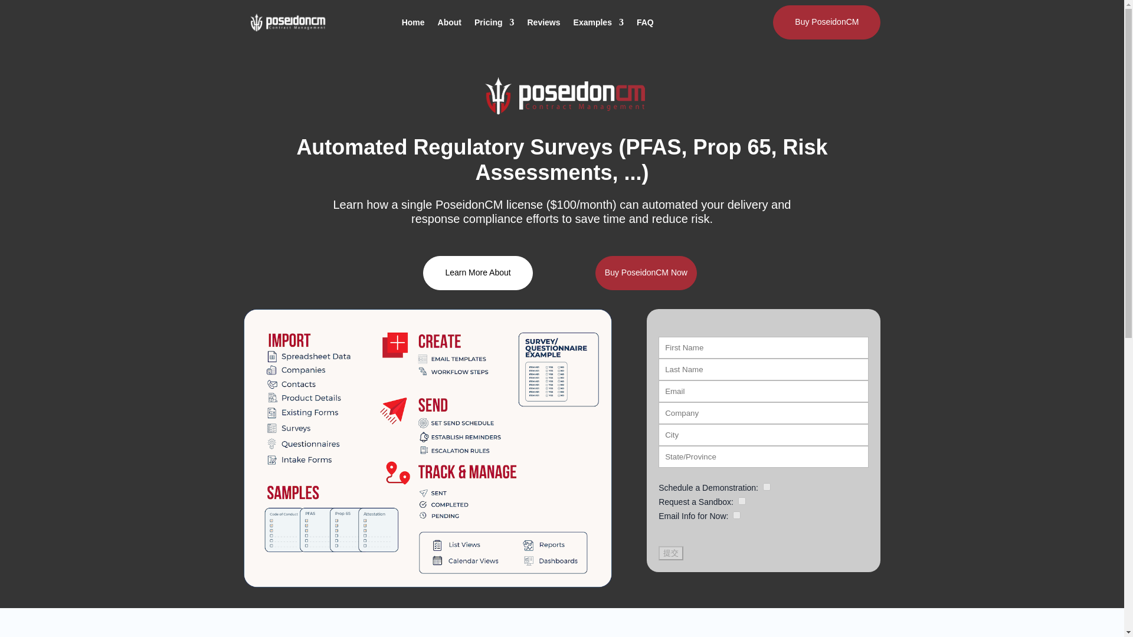 The image size is (1133, 637). What do you see at coordinates (598, 22) in the screenshot?
I see `Examples` at bounding box center [598, 22].